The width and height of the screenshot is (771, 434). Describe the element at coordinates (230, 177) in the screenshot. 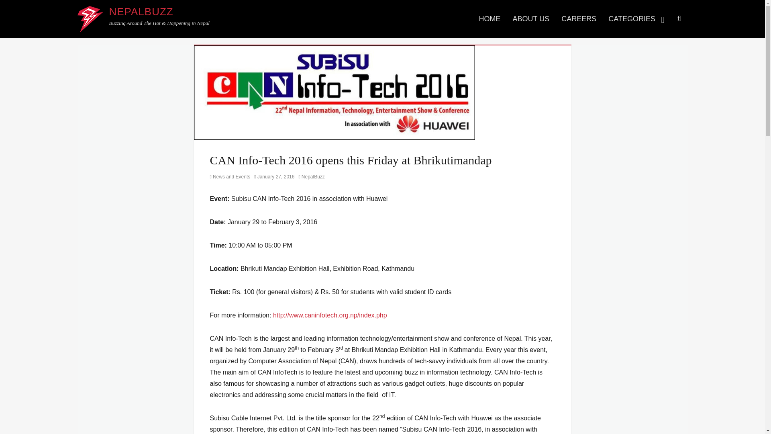

I see `News and Events` at that location.